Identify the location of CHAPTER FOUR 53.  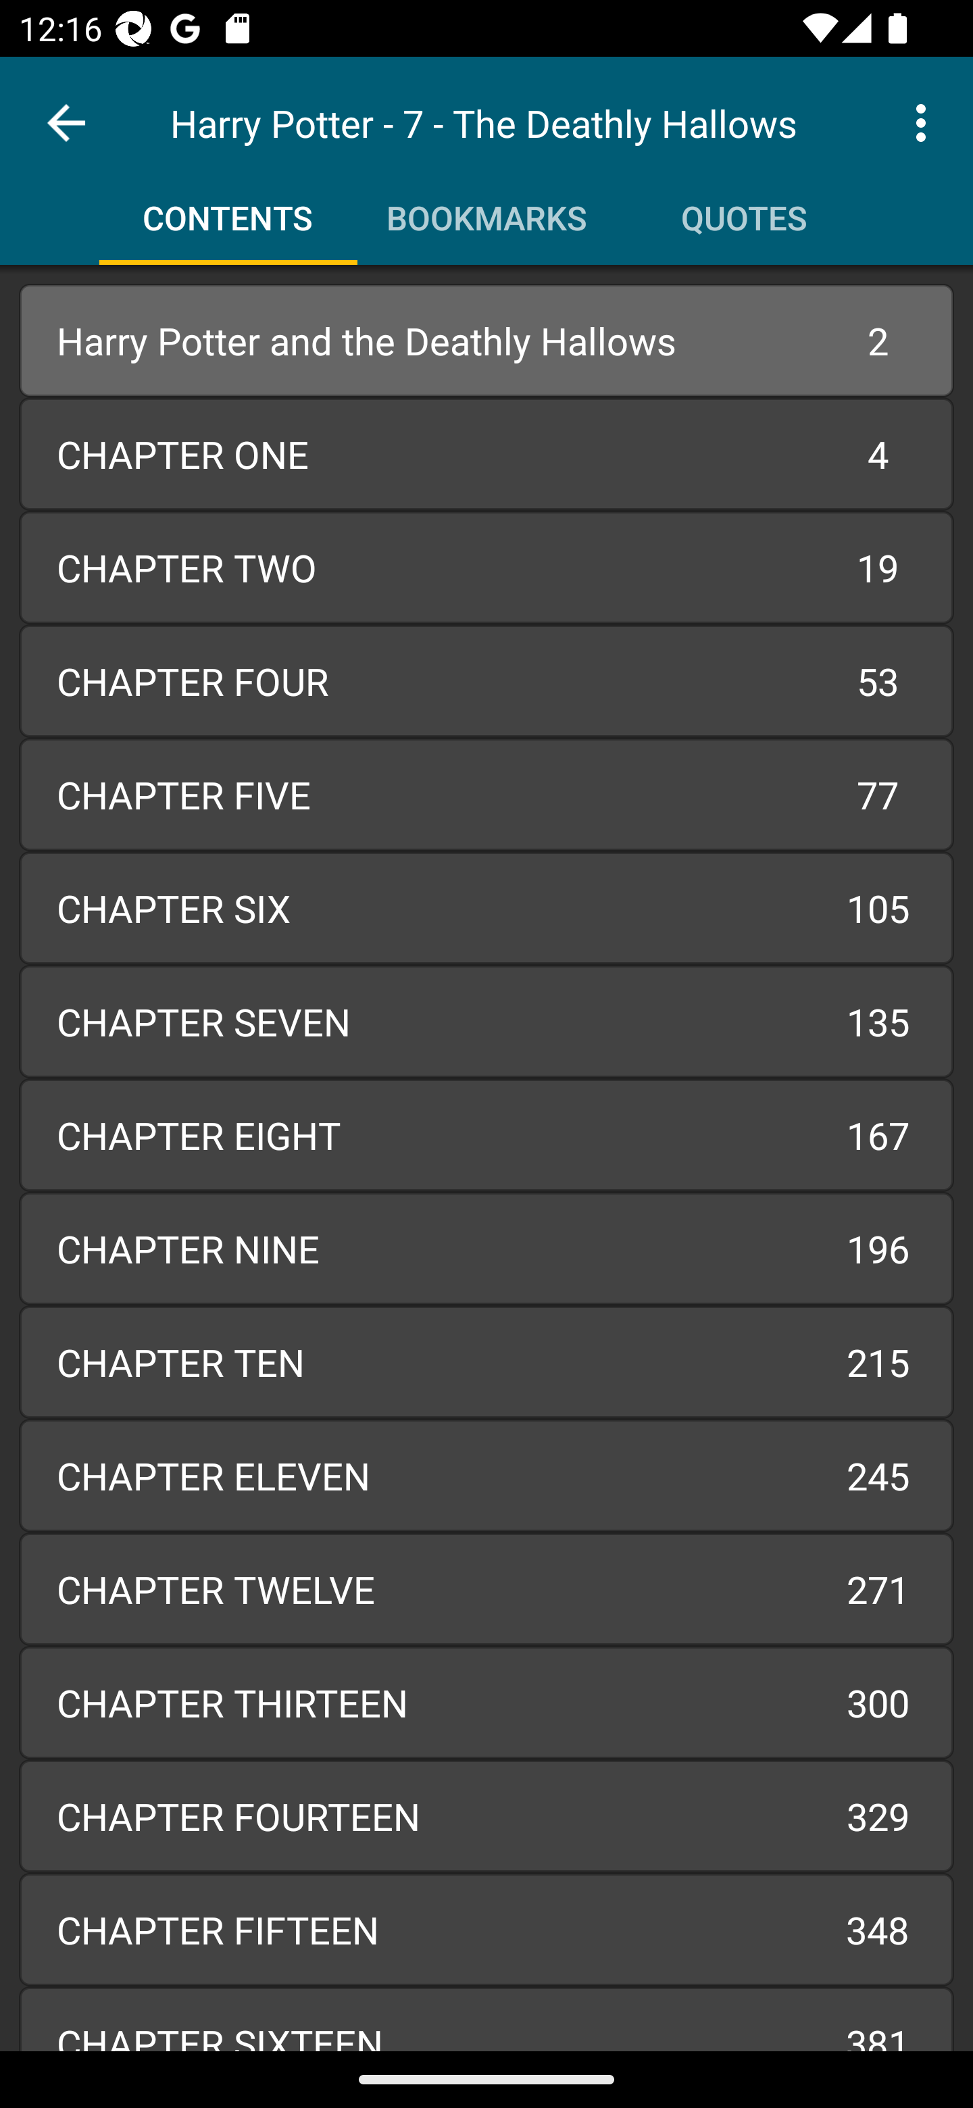
(487, 681).